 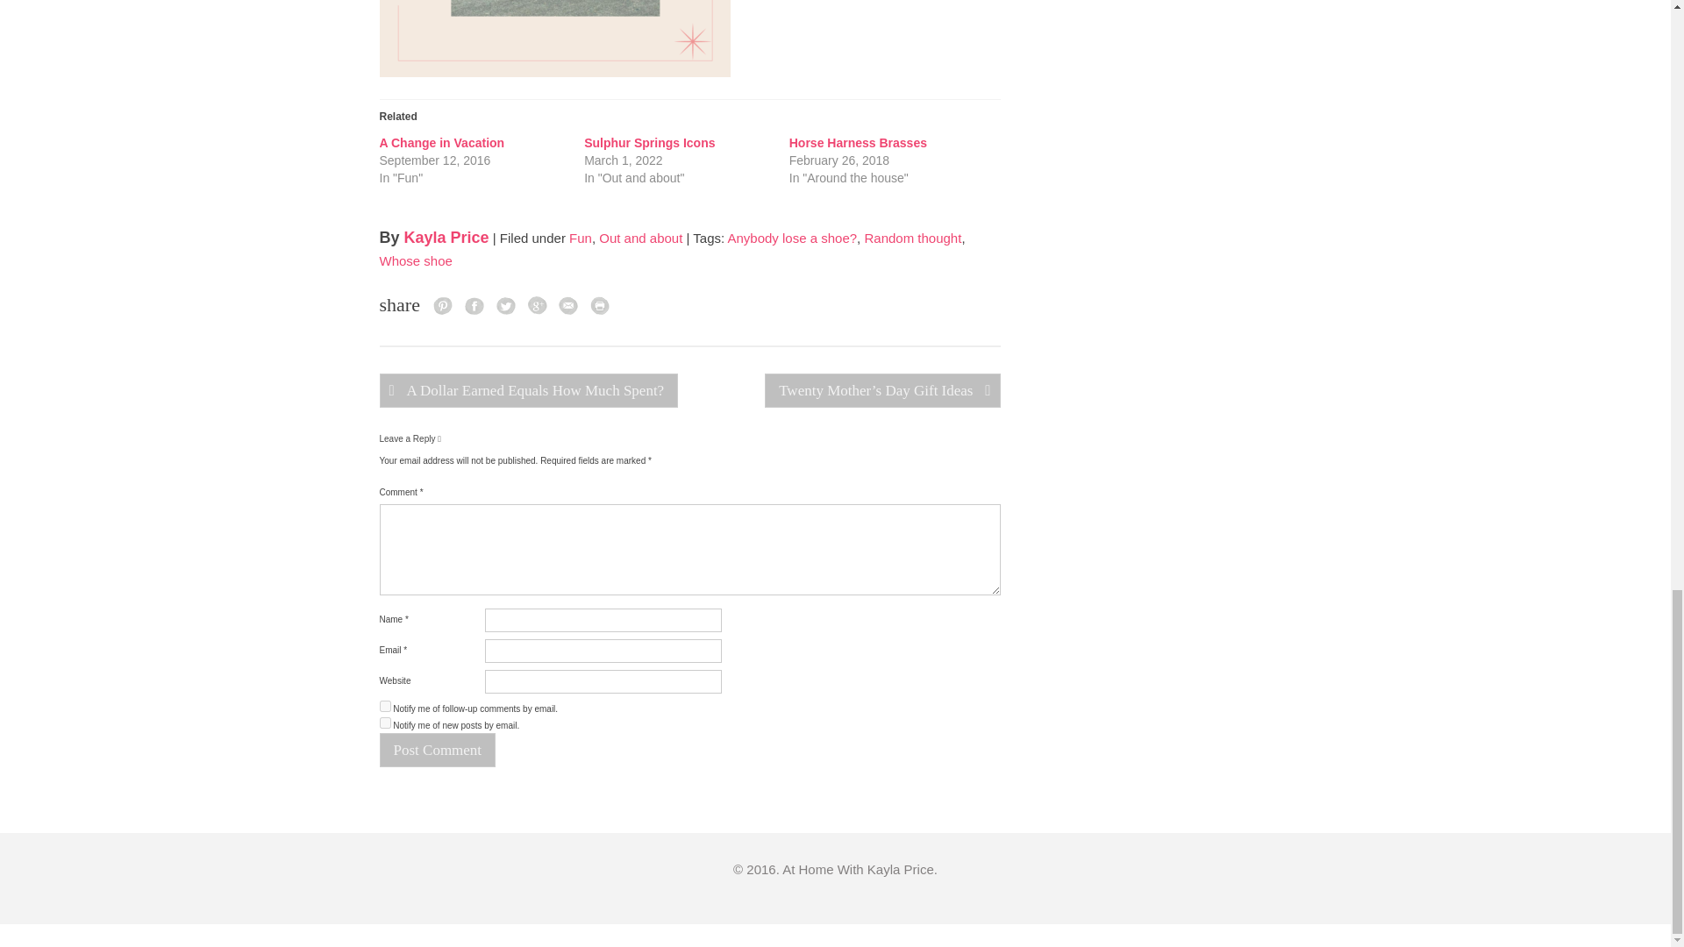 What do you see at coordinates (912, 238) in the screenshot?
I see `Random thought` at bounding box center [912, 238].